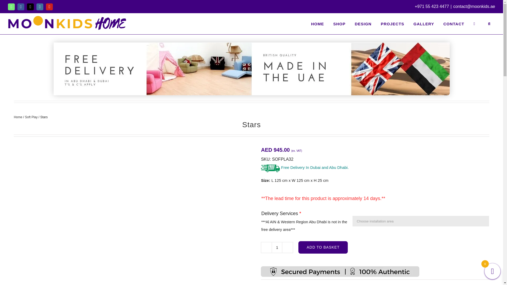 This screenshot has width=507, height=285. Describe the element at coordinates (317, 23) in the screenshot. I see `HOME` at that location.